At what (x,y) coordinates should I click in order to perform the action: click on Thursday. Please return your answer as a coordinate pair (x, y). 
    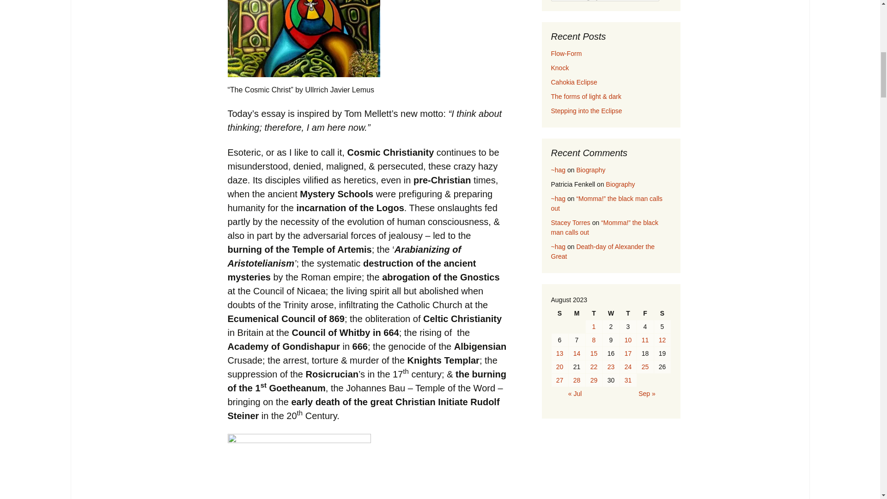
    Looking at the image, I should click on (628, 313).